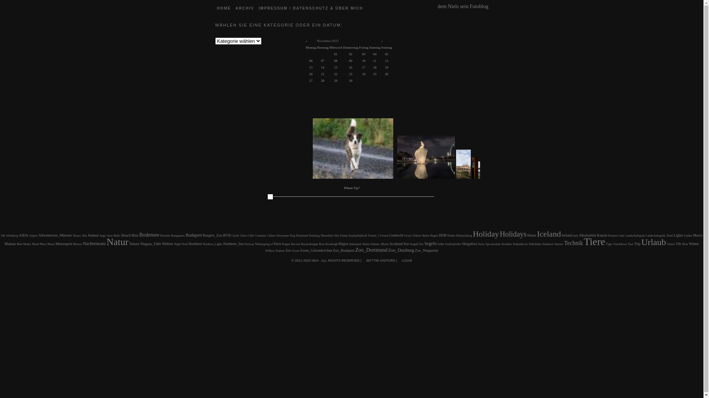 The height and width of the screenshot is (398, 709). What do you see at coordinates (631, 244) in the screenshot?
I see `Tour` at bounding box center [631, 244].